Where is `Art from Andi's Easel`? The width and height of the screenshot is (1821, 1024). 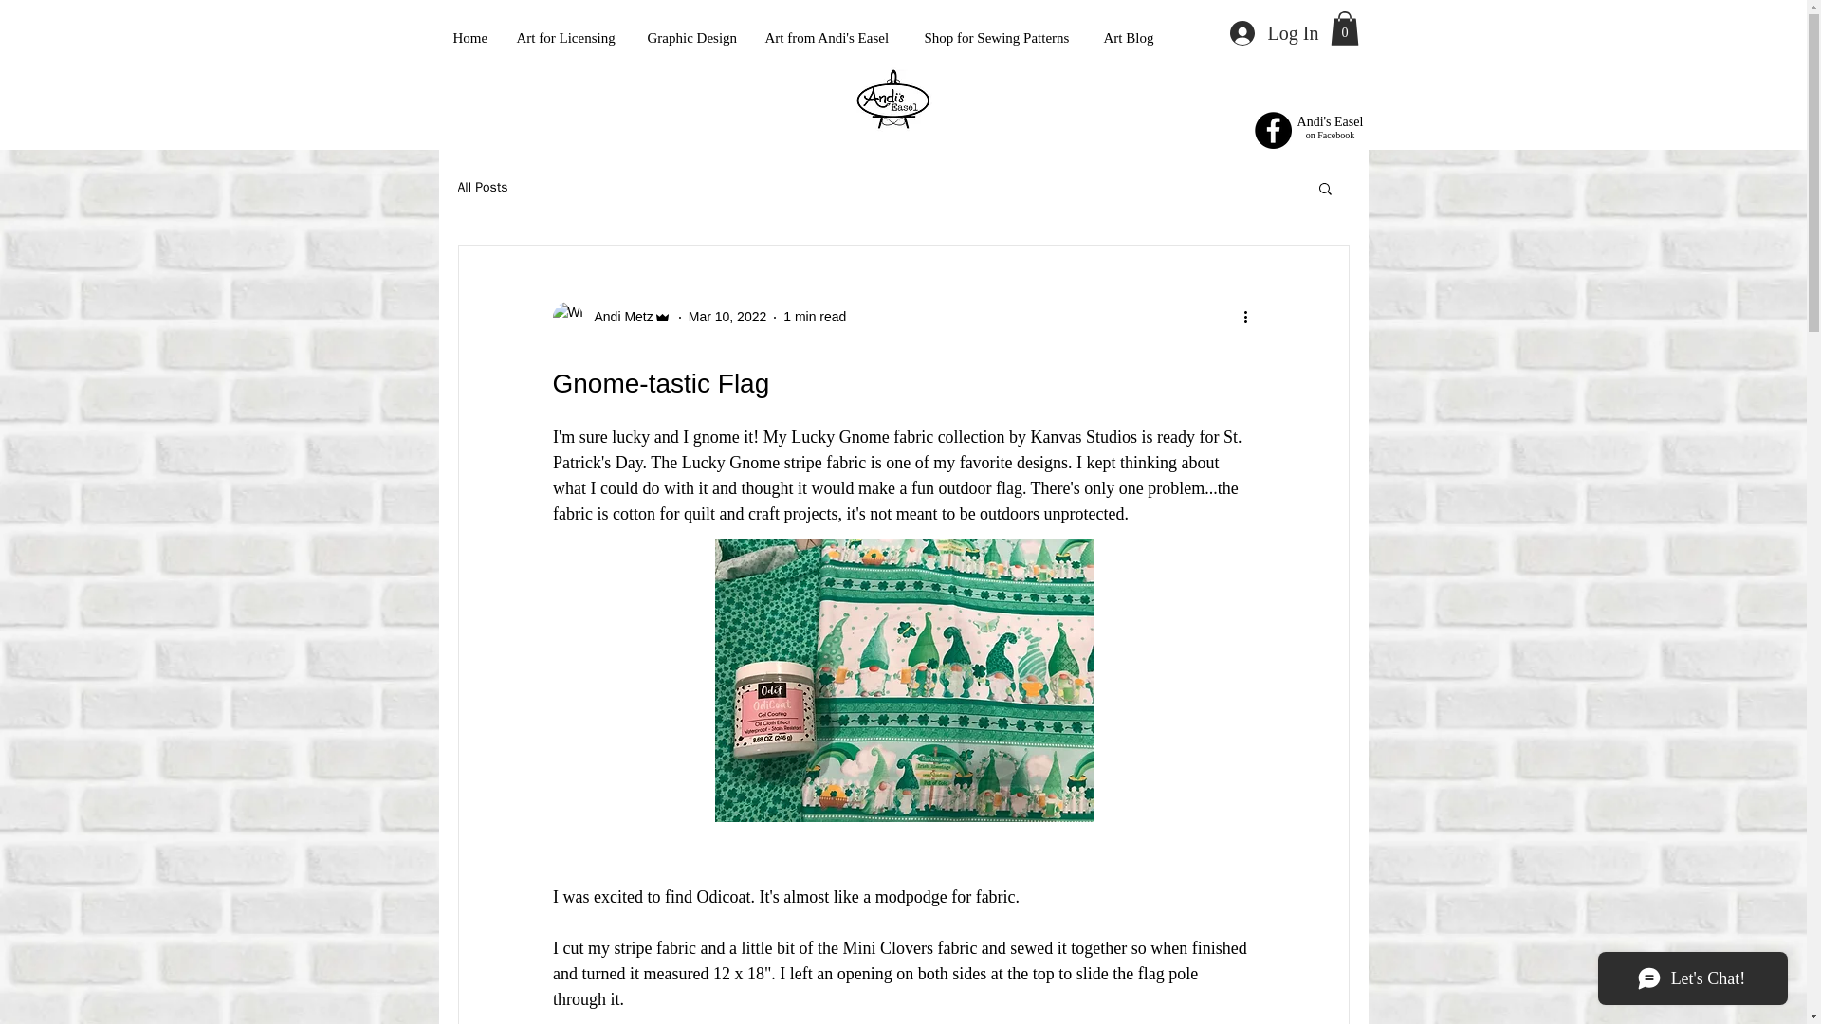
Art from Andi's Easel is located at coordinates (831, 38).